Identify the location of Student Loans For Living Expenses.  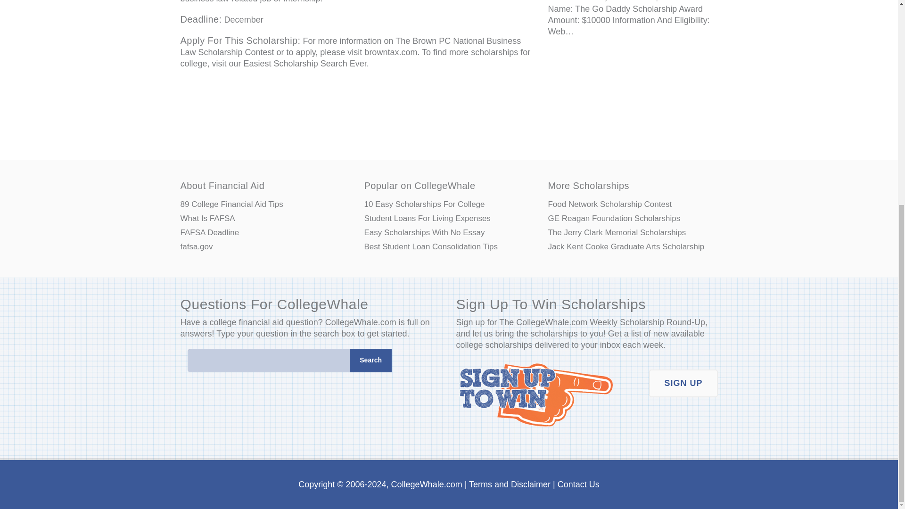
(449, 219).